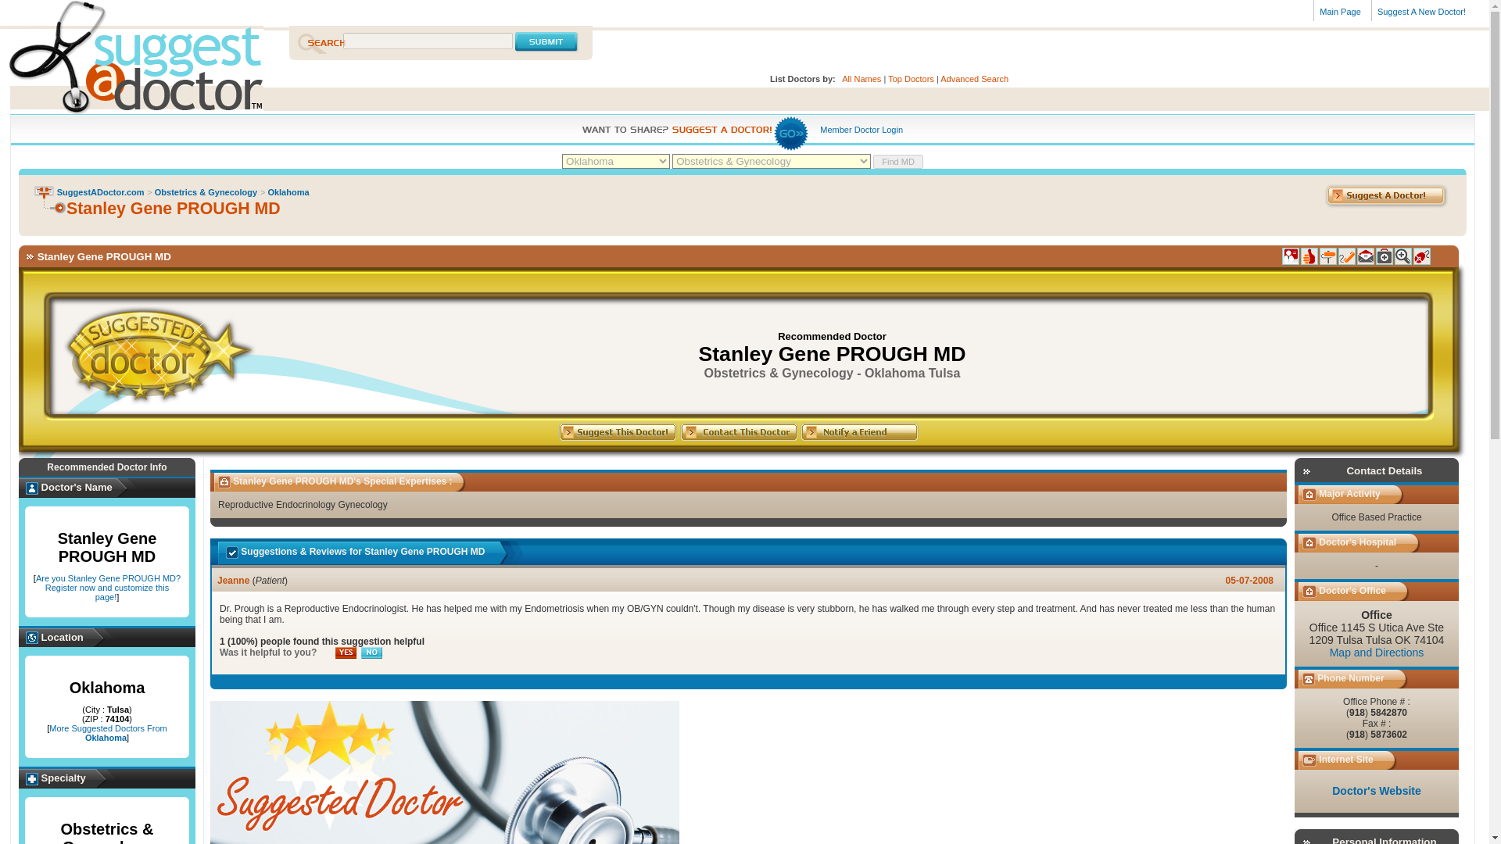 The width and height of the screenshot is (1501, 844). Describe the element at coordinates (974, 78) in the screenshot. I see `Advanced Search` at that location.